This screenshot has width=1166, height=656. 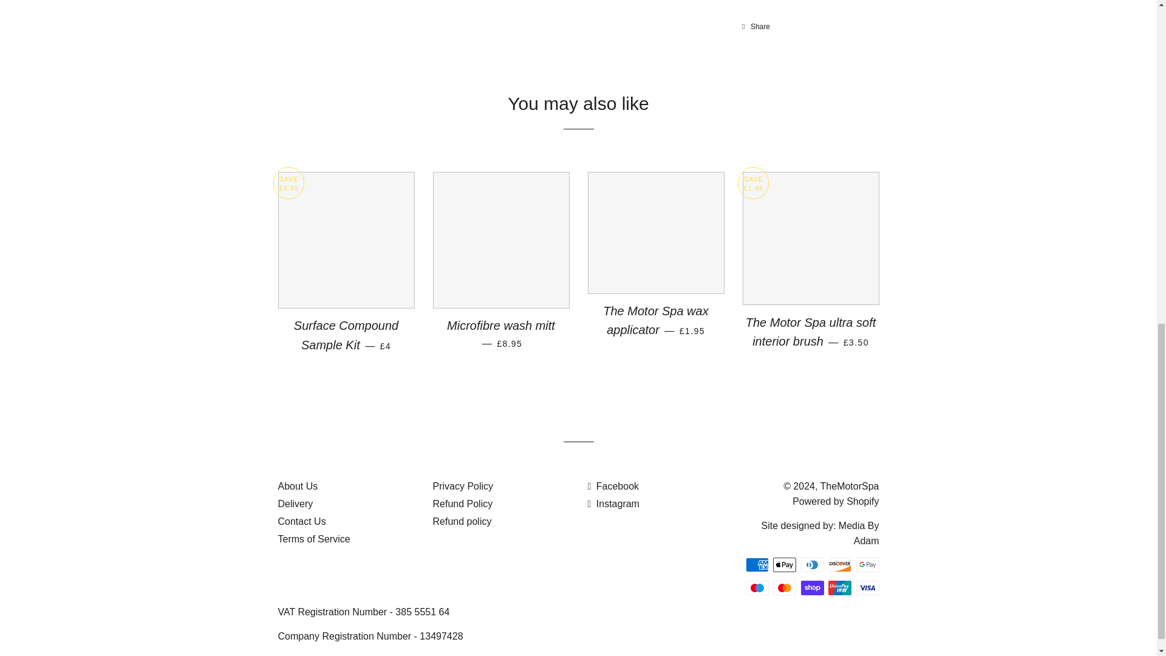 I want to click on Shop Pay, so click(x=811, y=587).